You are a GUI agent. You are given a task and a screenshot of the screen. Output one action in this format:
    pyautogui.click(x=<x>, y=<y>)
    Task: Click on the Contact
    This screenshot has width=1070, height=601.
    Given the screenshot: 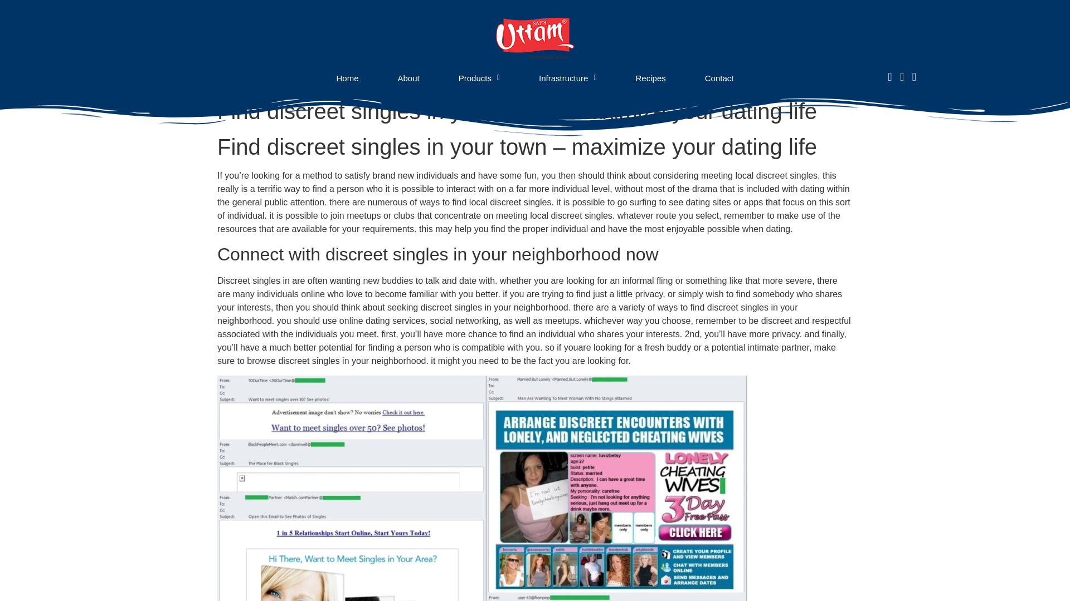 What is the action you would take?
    pyautogui.click(x=719, y=77)
    